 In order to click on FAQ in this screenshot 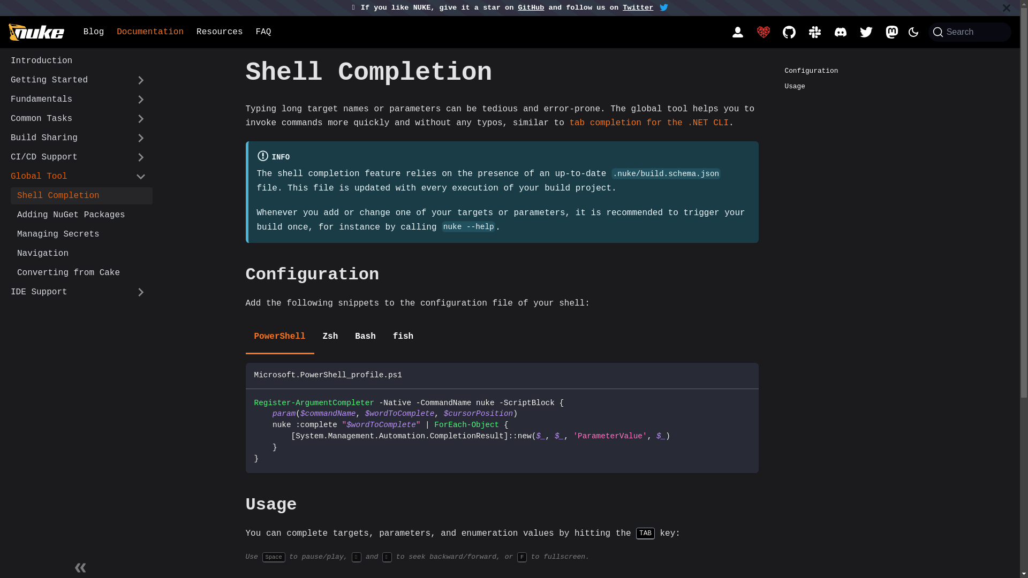, I will do `click(263, 32)`.